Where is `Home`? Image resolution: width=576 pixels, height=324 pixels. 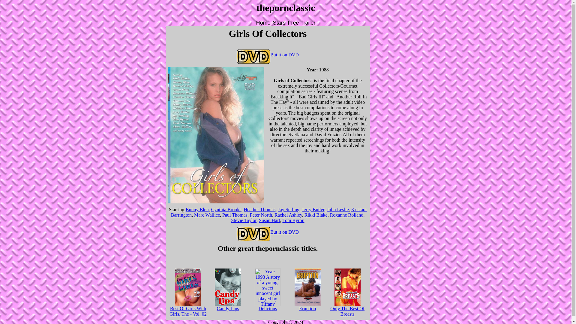
Home is located at coordinates (263, 23).